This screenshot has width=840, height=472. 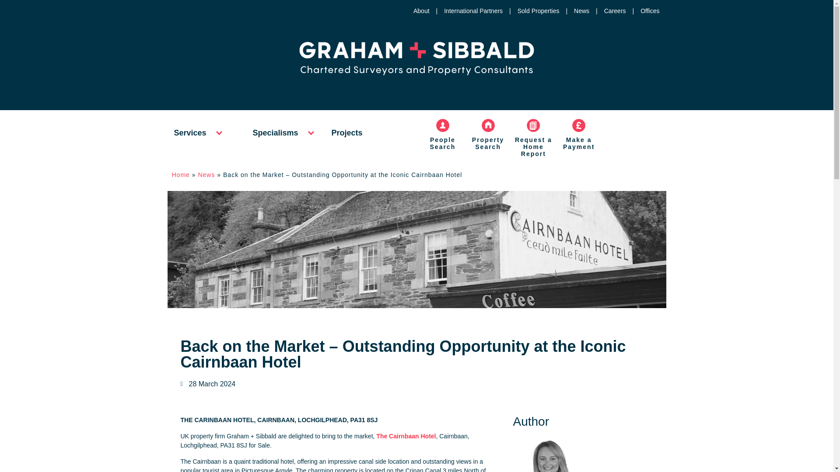 What do you see at coordinates (190, 133) in the screenshot?
I see `Services` at bounding box center [190, 133].